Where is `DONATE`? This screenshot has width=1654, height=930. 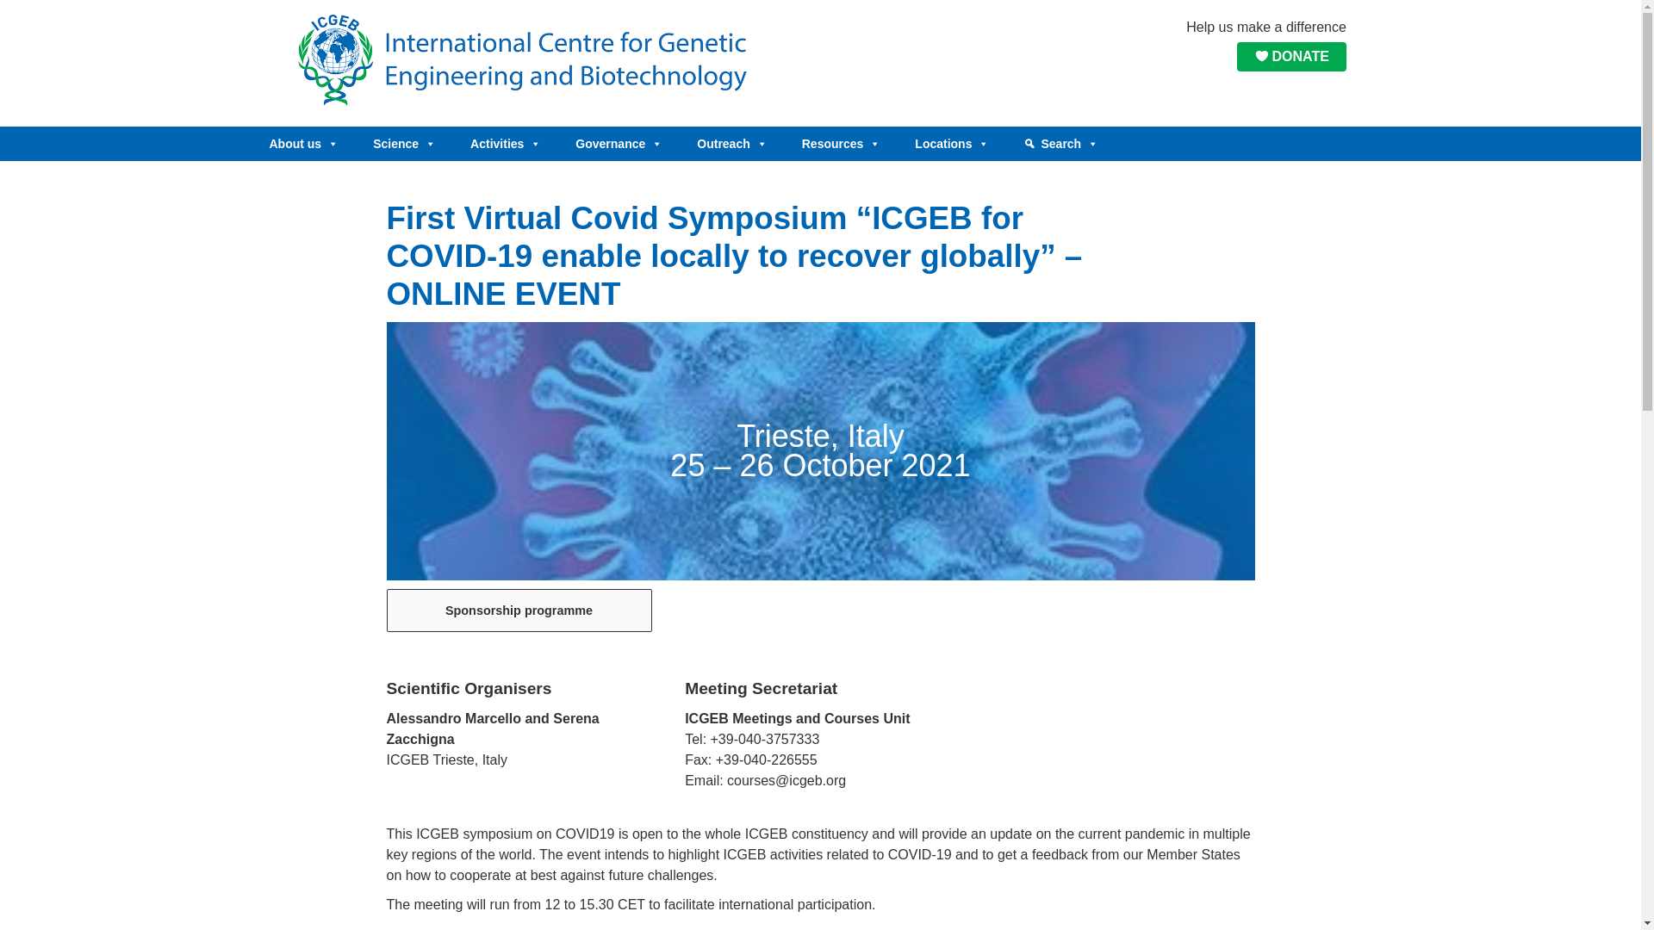 DONATE is located at coordinates (1291, 57).